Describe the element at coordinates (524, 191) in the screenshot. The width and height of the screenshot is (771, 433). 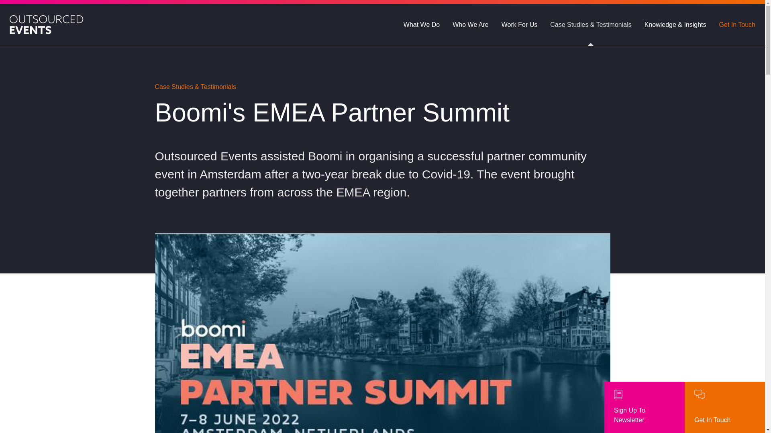
I see `Twitter` at that location.